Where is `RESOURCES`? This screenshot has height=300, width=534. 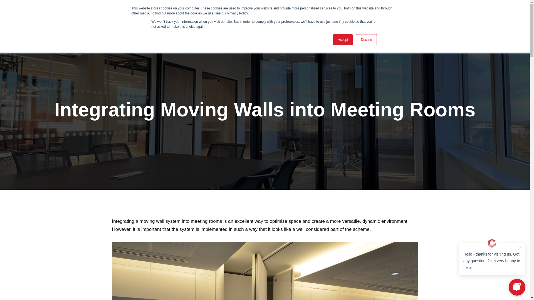
RESOURCES is located at coordinates (283, 12).